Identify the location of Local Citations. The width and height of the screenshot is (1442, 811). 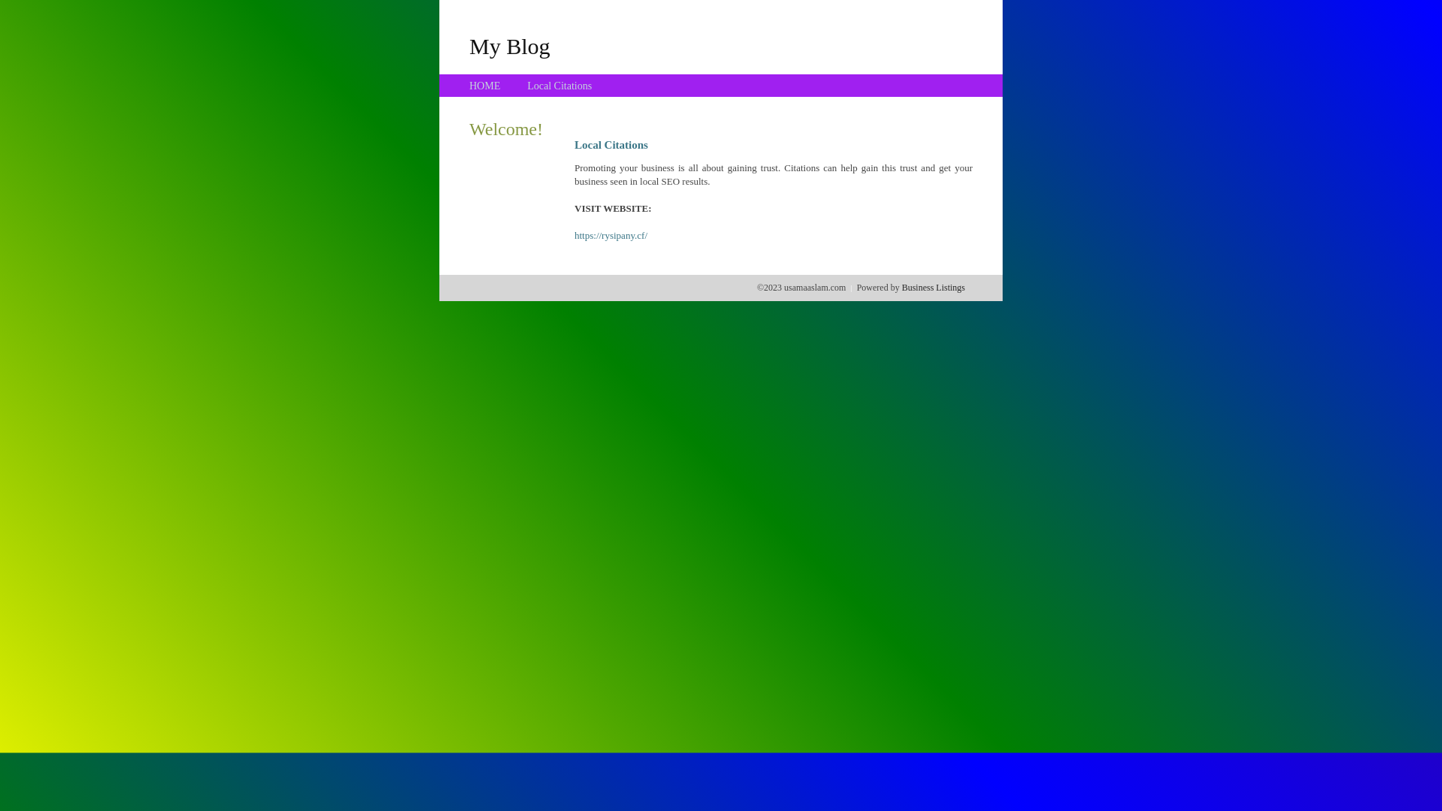
(560, 86).